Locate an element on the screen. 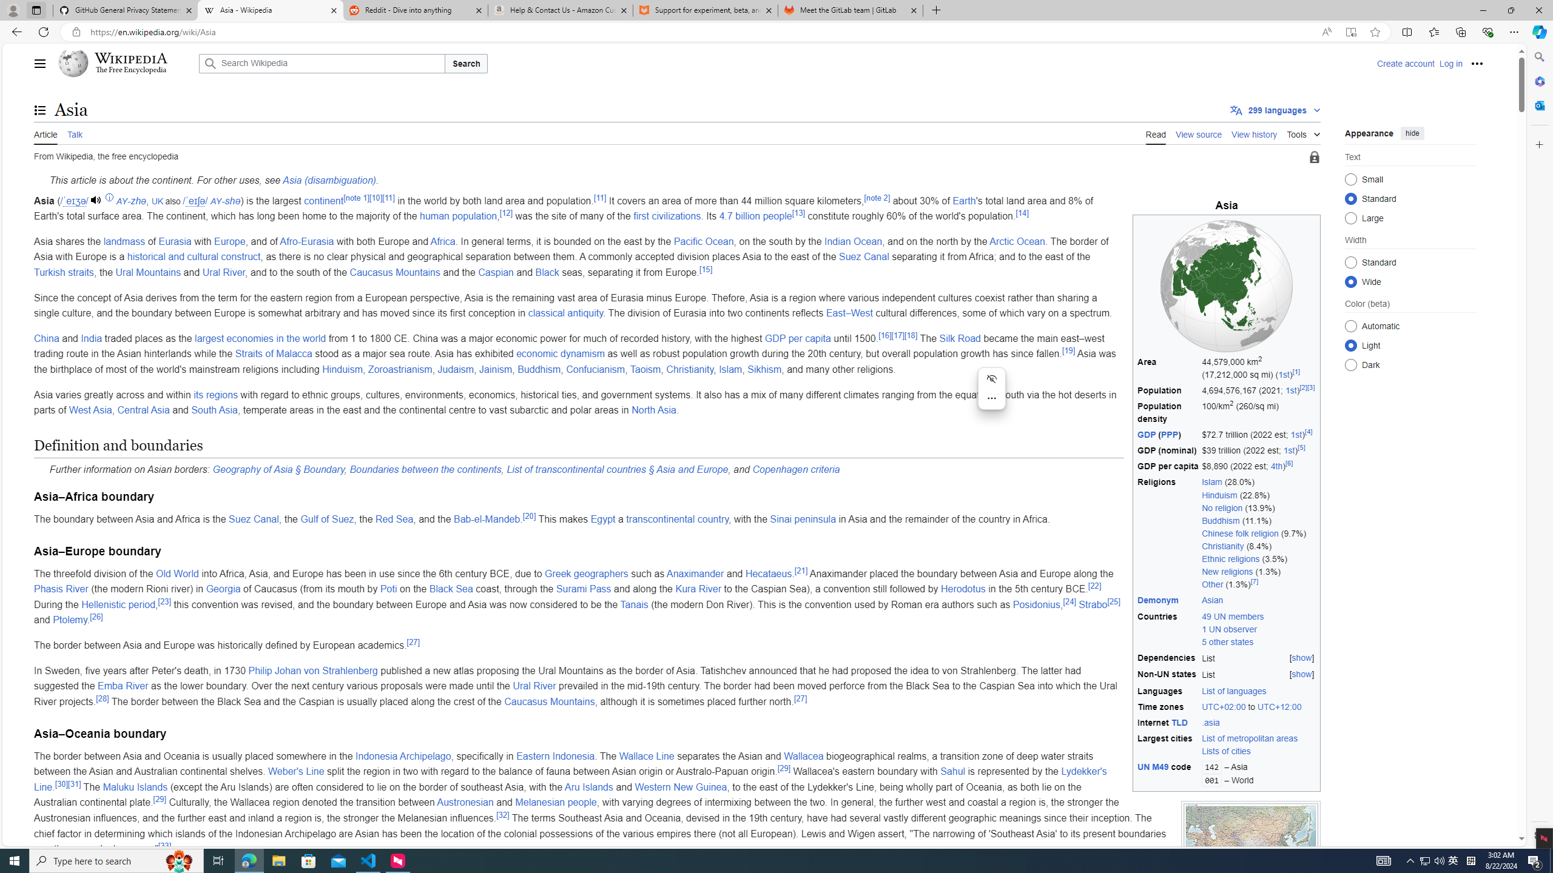 The height and width of the screenshot is (873, 1553). Small is located at coordinates (1350, 179).